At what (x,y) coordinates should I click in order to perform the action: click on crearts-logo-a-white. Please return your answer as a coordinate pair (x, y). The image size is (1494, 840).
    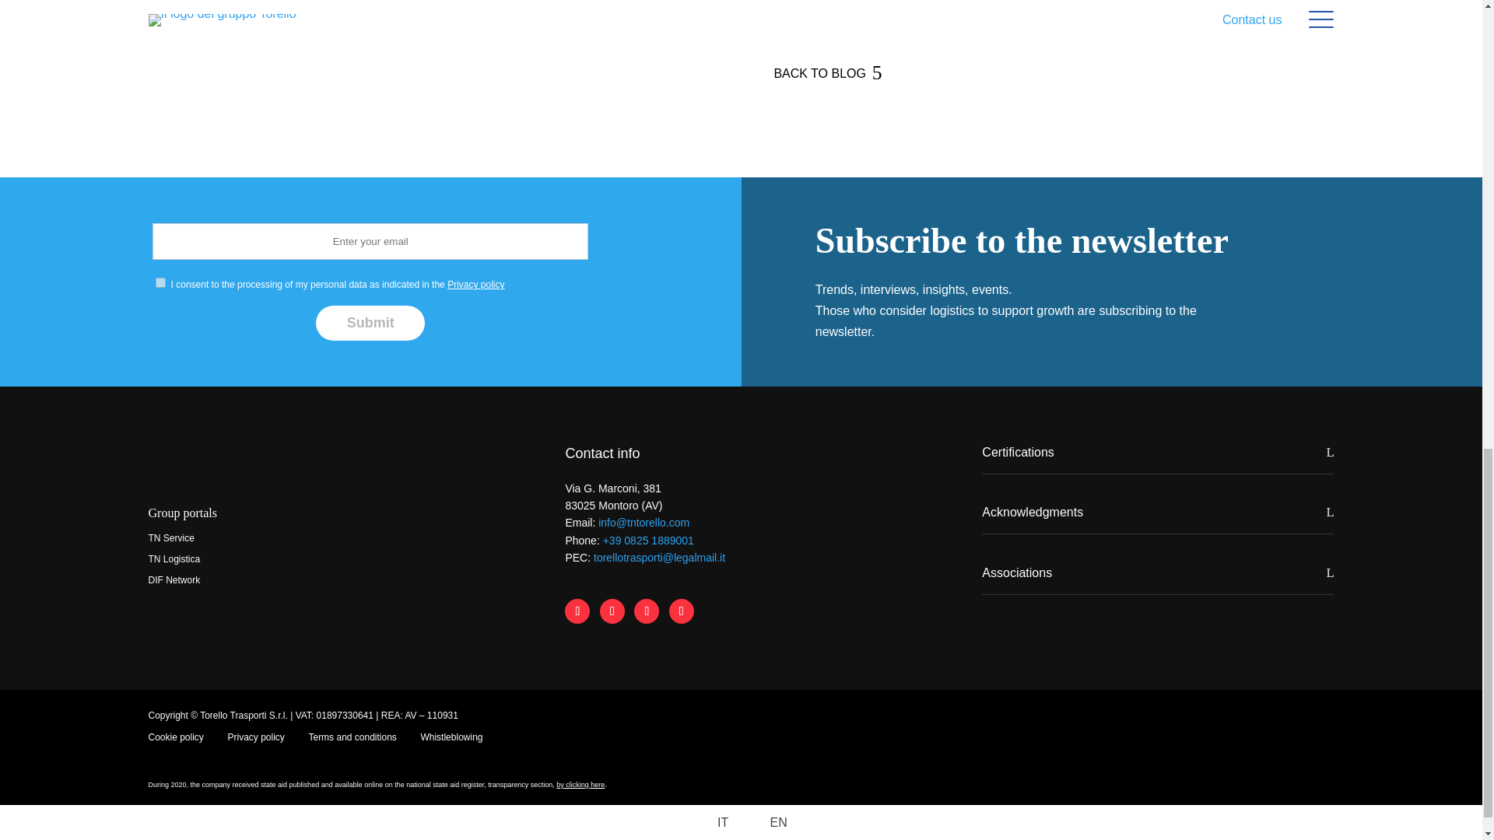
    Looking at the image, I should click on (1324, 714).